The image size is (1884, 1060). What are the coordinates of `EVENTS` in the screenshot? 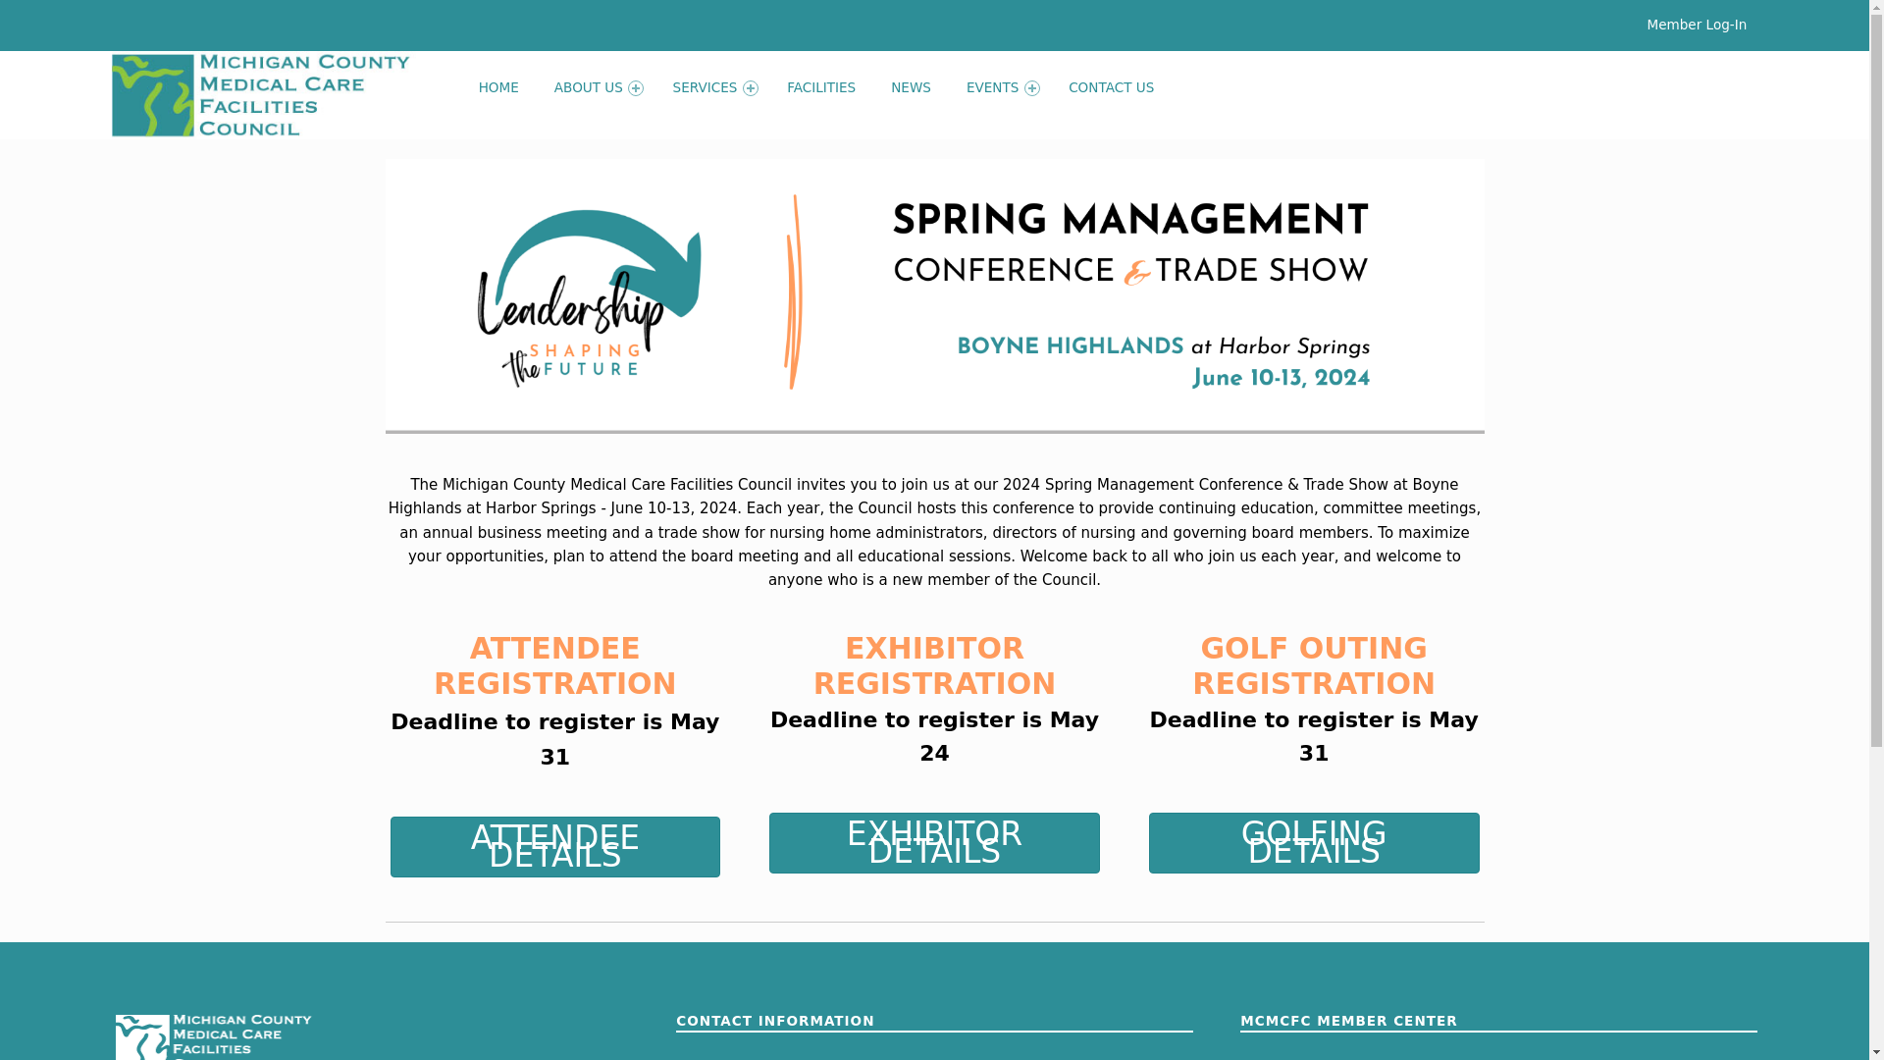 It's located at (999, 88).